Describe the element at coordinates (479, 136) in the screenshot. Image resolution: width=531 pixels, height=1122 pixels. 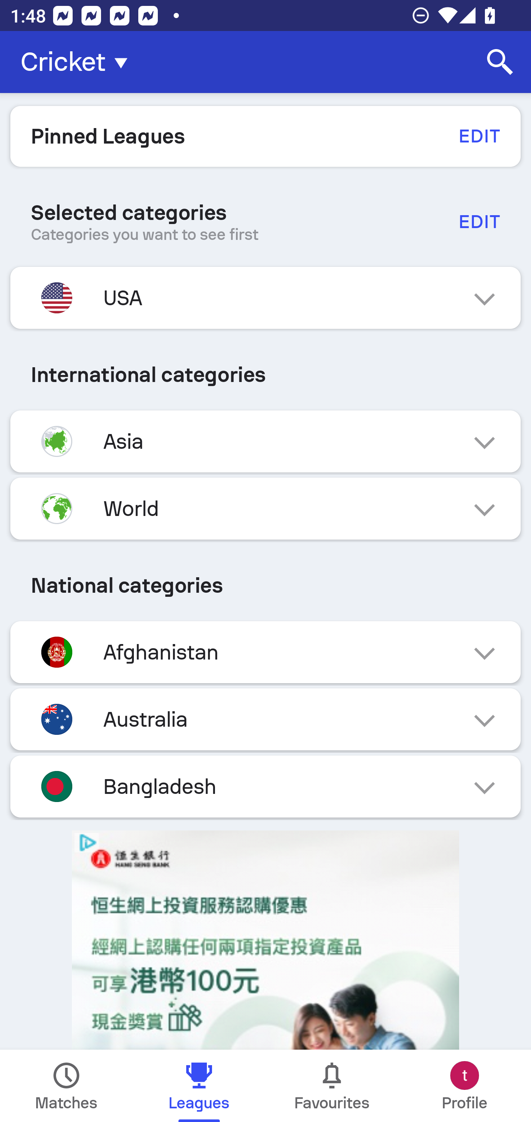
I see `EDIT` at that location.